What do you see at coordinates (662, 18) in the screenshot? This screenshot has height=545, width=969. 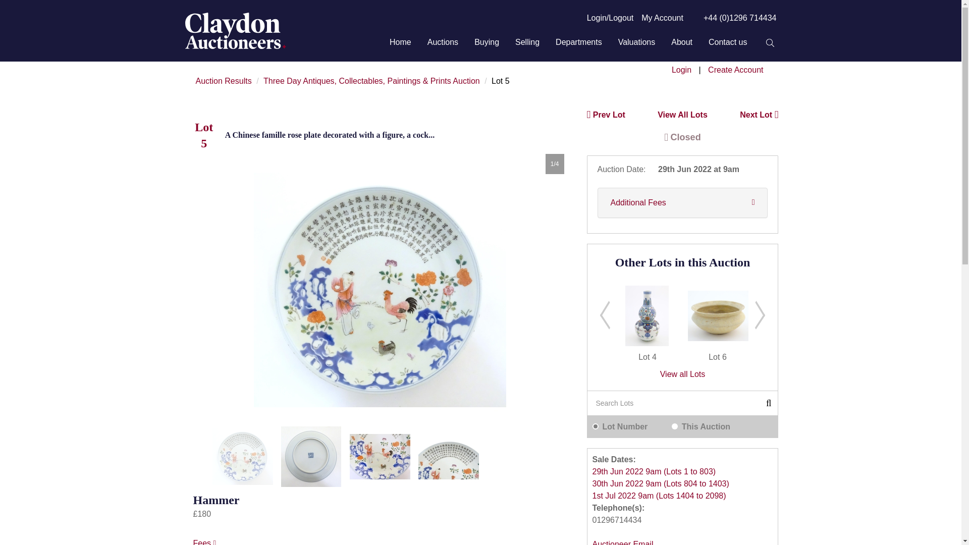 I see `My Account` at bounding box center [662, 18].